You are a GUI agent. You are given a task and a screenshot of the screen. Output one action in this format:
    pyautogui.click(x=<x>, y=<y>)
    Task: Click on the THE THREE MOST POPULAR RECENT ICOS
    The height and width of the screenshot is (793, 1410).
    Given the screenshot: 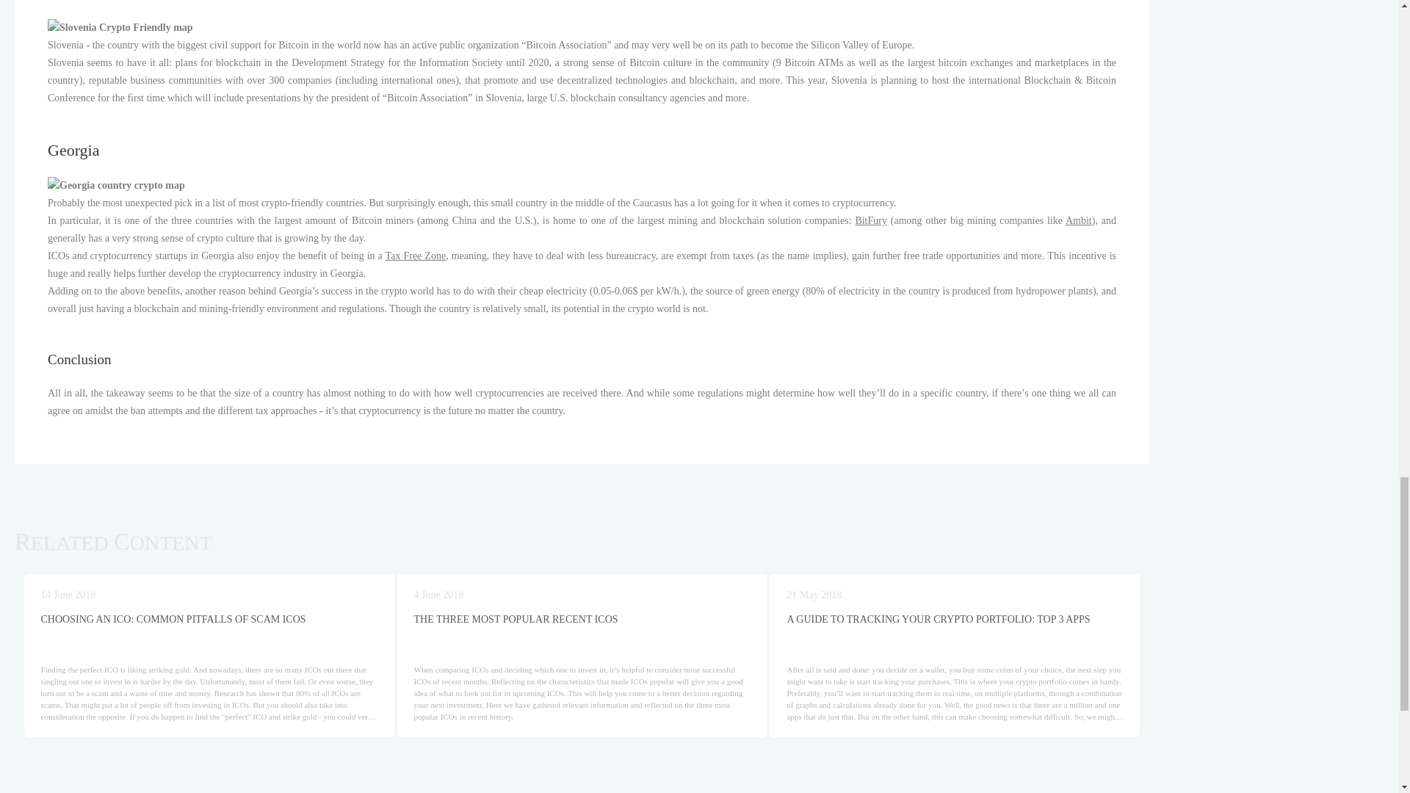 What is the action you would take?
    pyautogui.click(x=582, y=624)
    